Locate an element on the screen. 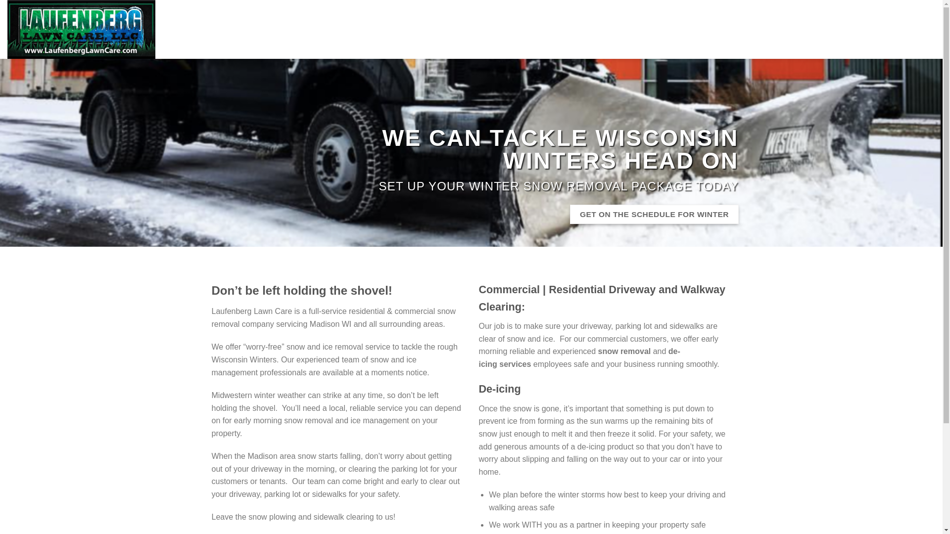 This screenshot has height=534, width=950. Follow on Instagram is located at coordinates (928, 29).